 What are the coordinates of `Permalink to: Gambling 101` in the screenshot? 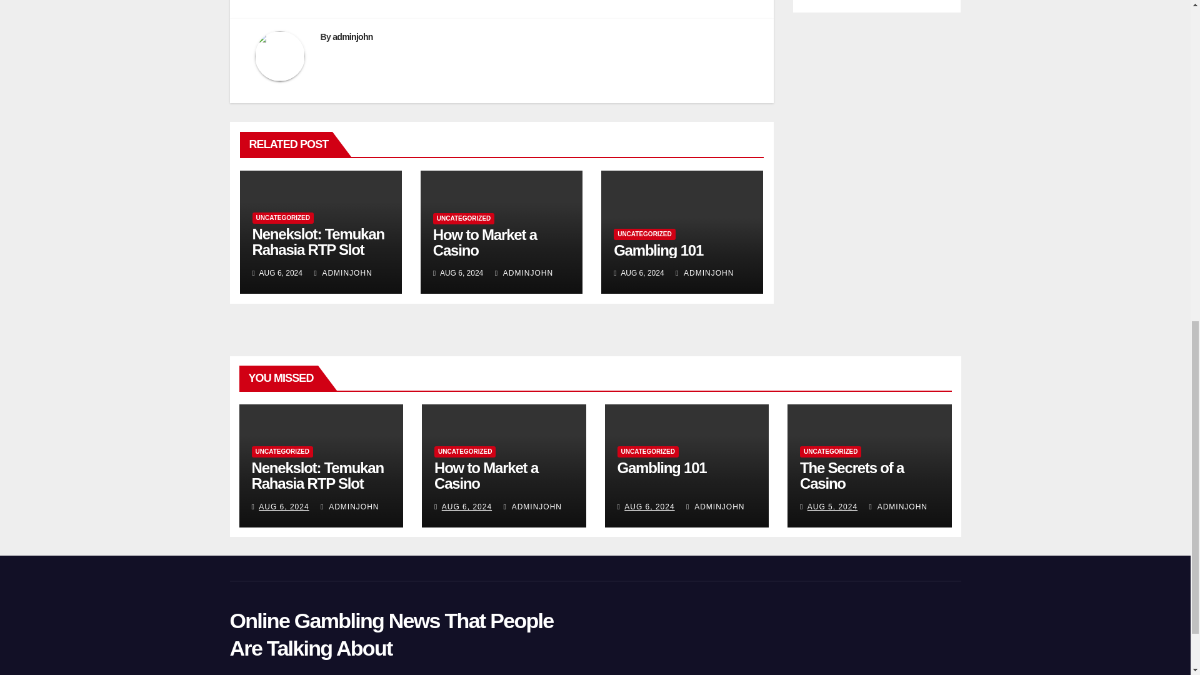 It's located at (662, 467).